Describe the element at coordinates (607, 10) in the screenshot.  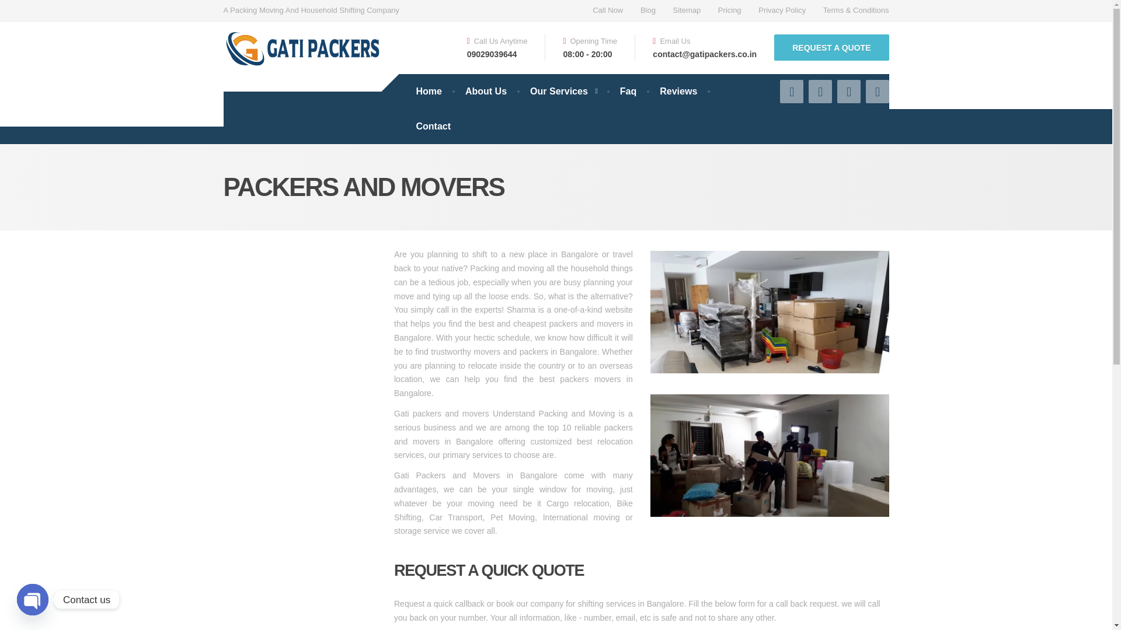
I see `Call Now` at that location.